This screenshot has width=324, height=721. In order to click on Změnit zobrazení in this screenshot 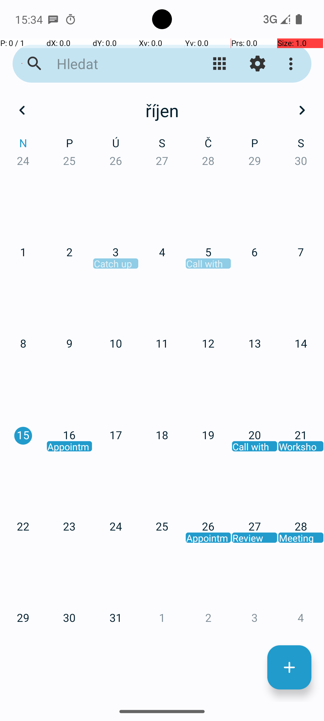, I will do `click(220, 64)`.